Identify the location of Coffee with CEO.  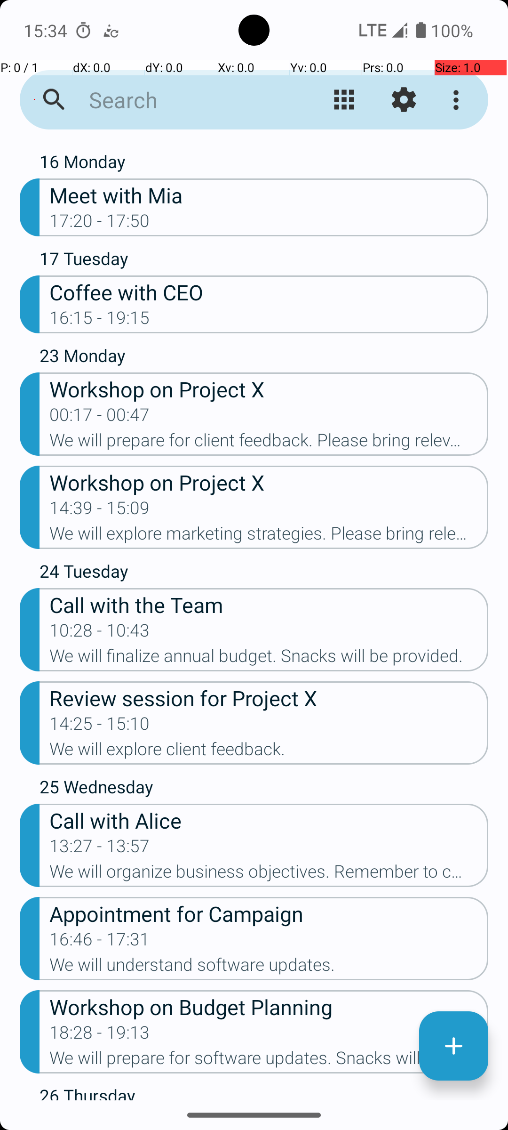
(269, 292).